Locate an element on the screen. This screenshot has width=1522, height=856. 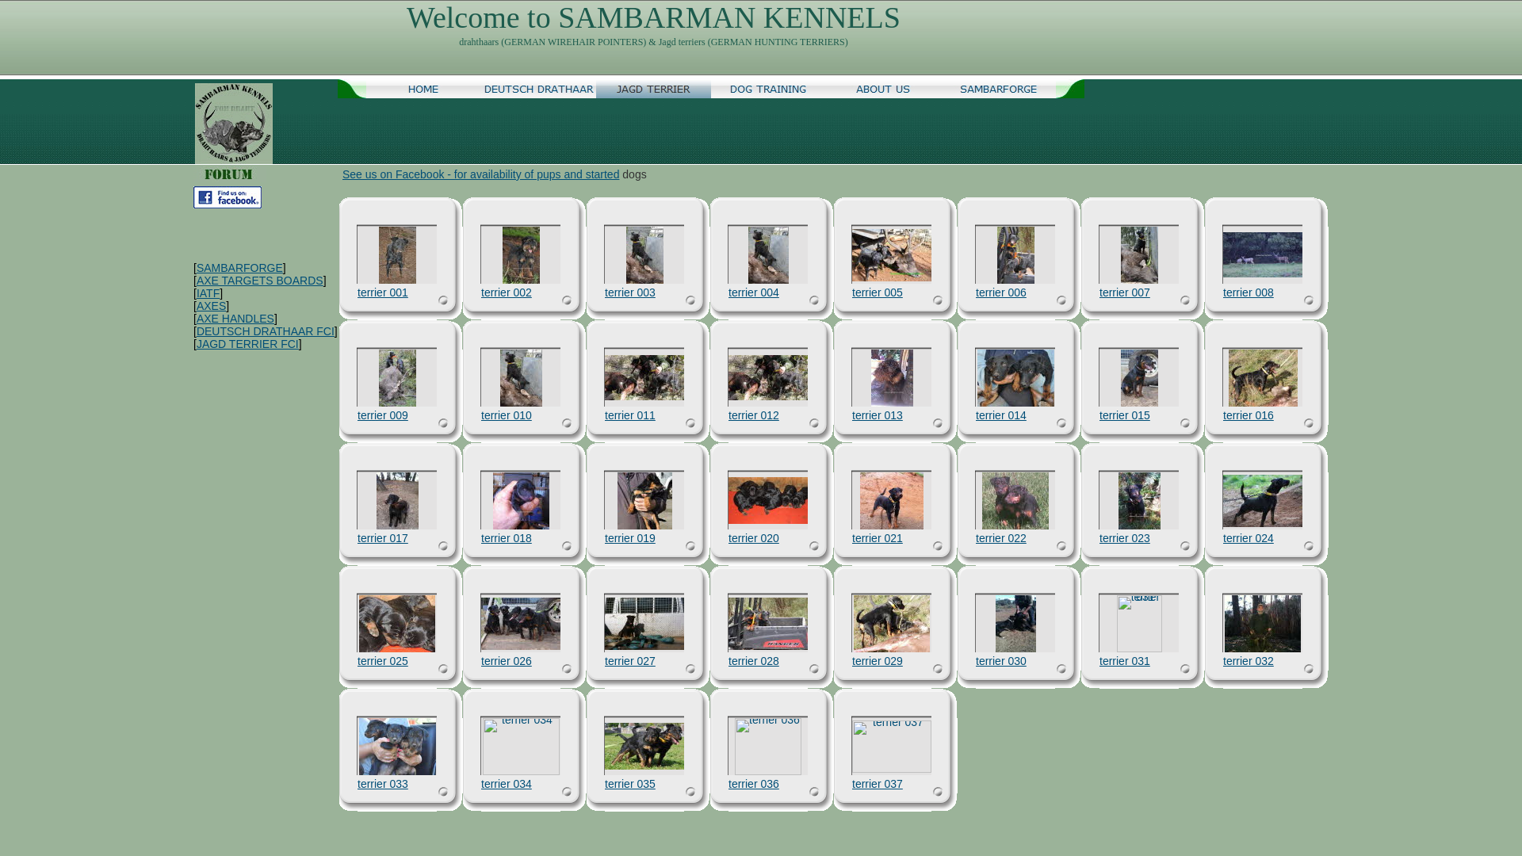
terrier 004 is located at coordinates (754, 292).